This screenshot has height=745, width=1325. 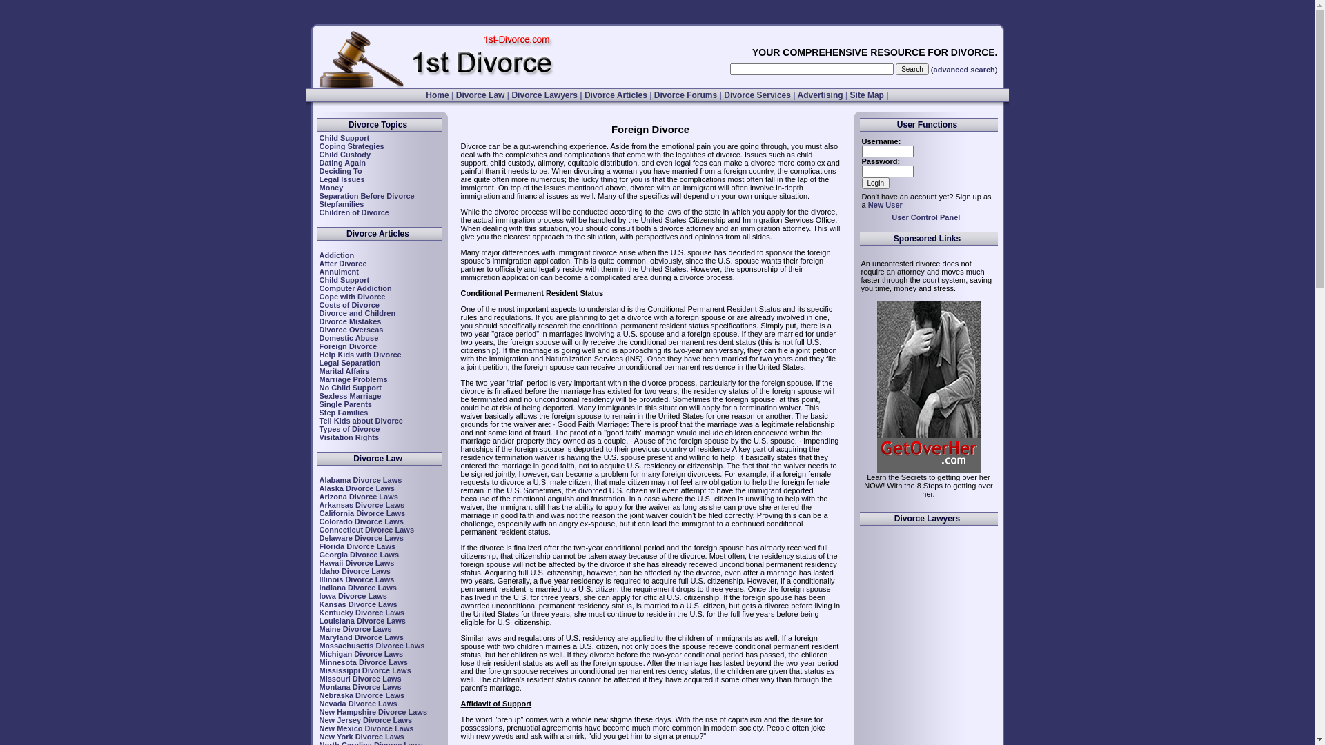 What do you see at coordinates (357, 604) in the screenshot?
I see `Kansas Divorce Laws` at bounding box center [357, 604].